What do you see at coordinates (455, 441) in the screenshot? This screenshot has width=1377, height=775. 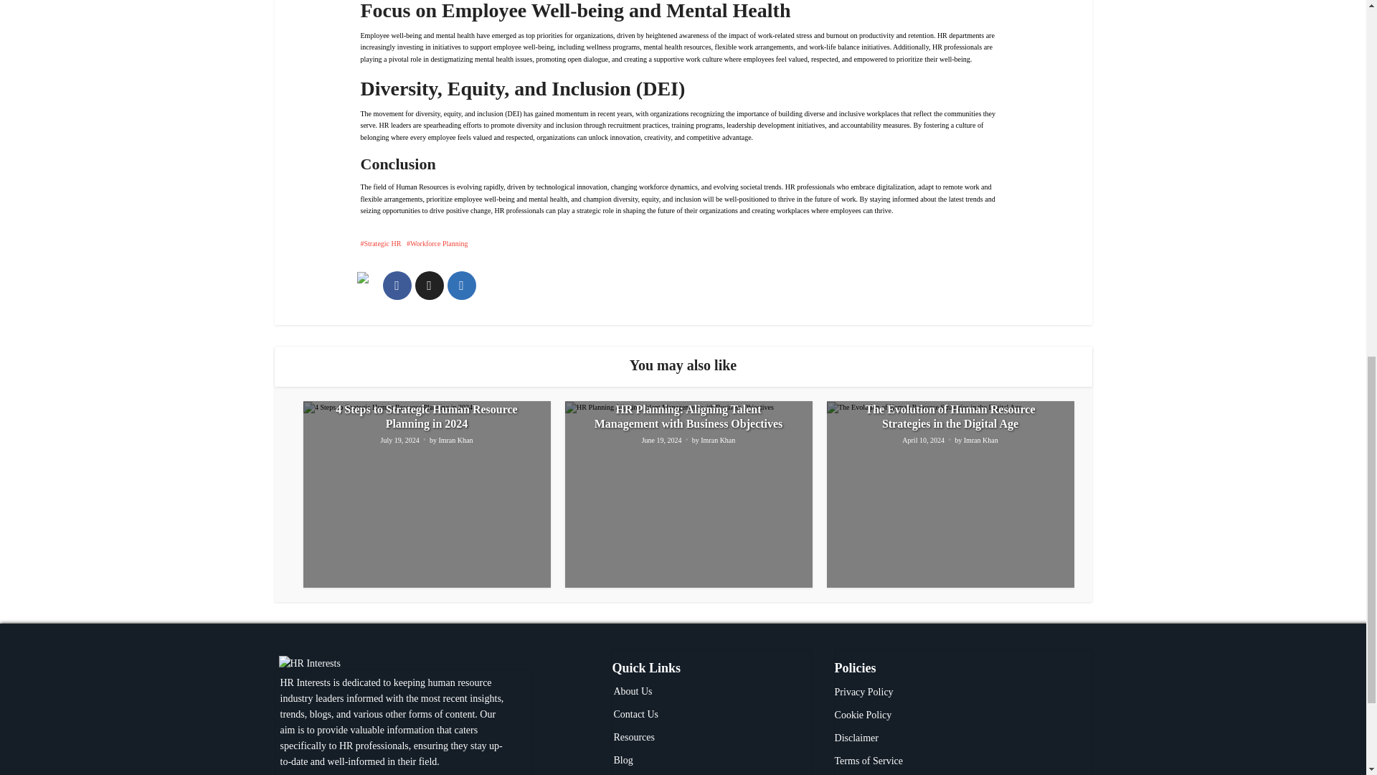 I see `Imran Khan` at bounding box center [455, 441].